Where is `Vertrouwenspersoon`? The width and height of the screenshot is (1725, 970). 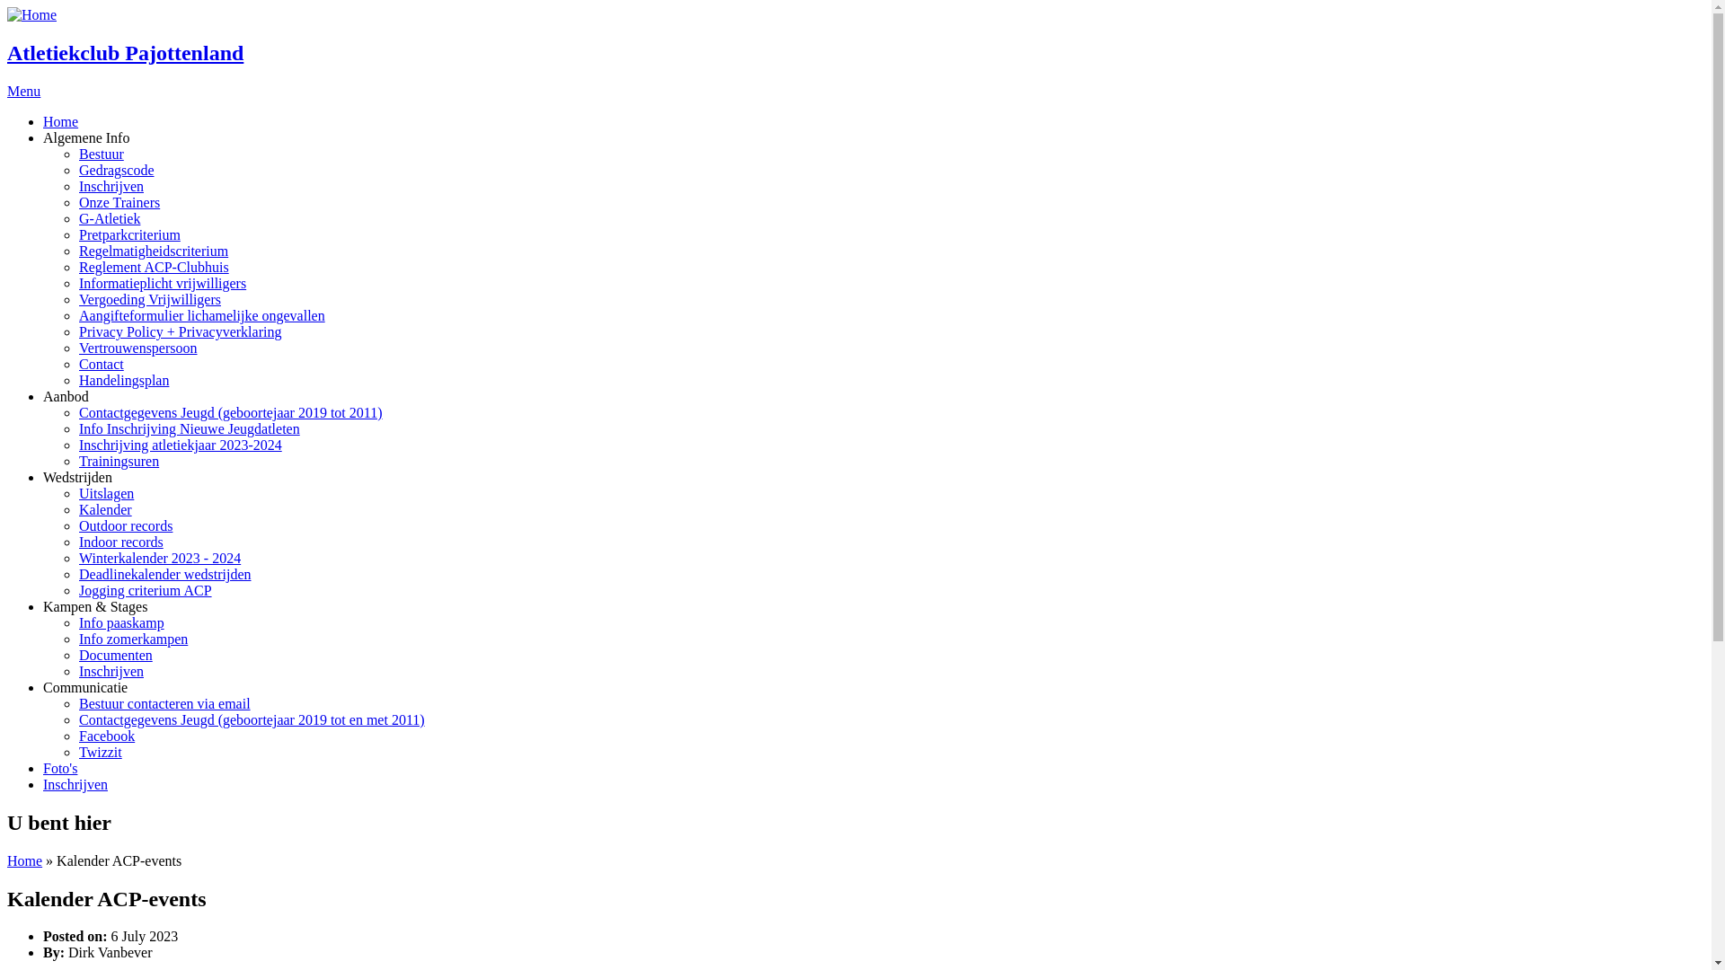
Vertrouwenspersoon is located at coordinates (138, 348).